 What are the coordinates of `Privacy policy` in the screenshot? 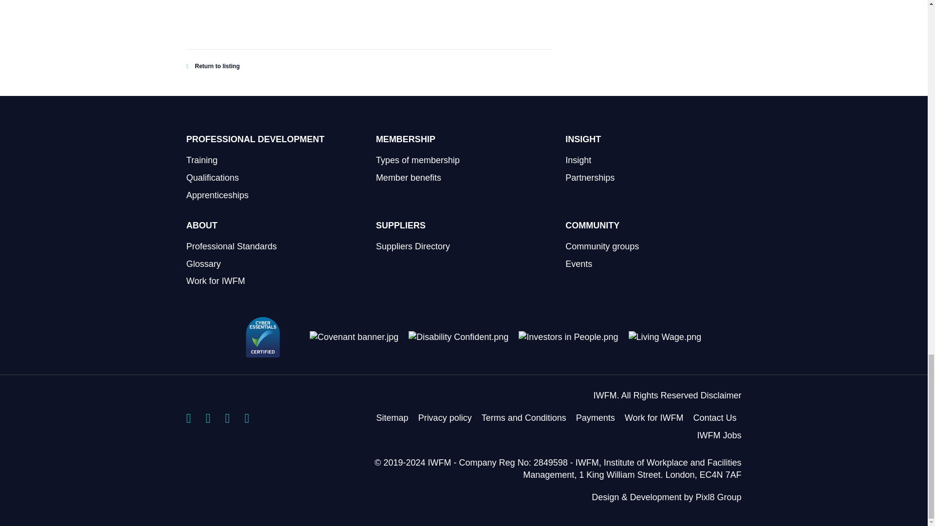 It's located at (445, 418).